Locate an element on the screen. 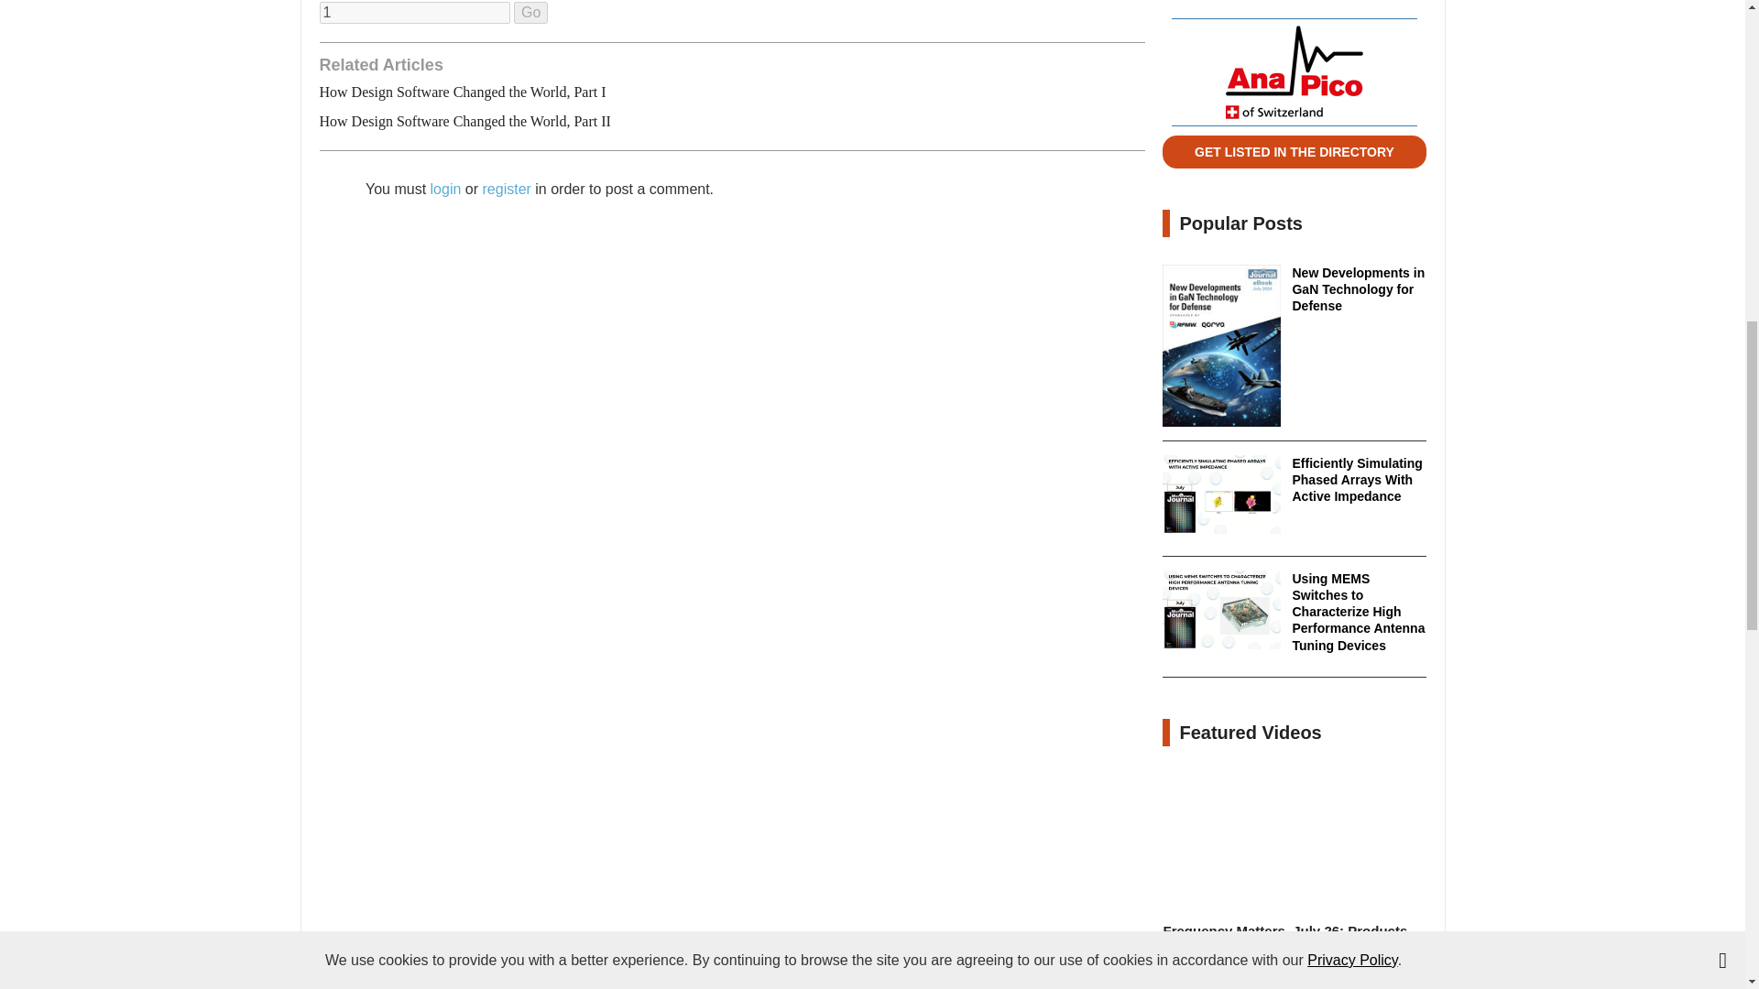 Image resolution: width=1759 pixels, height=989 pixels. How Design Software Changed the World, Part I is located at coordinates (462, 92).